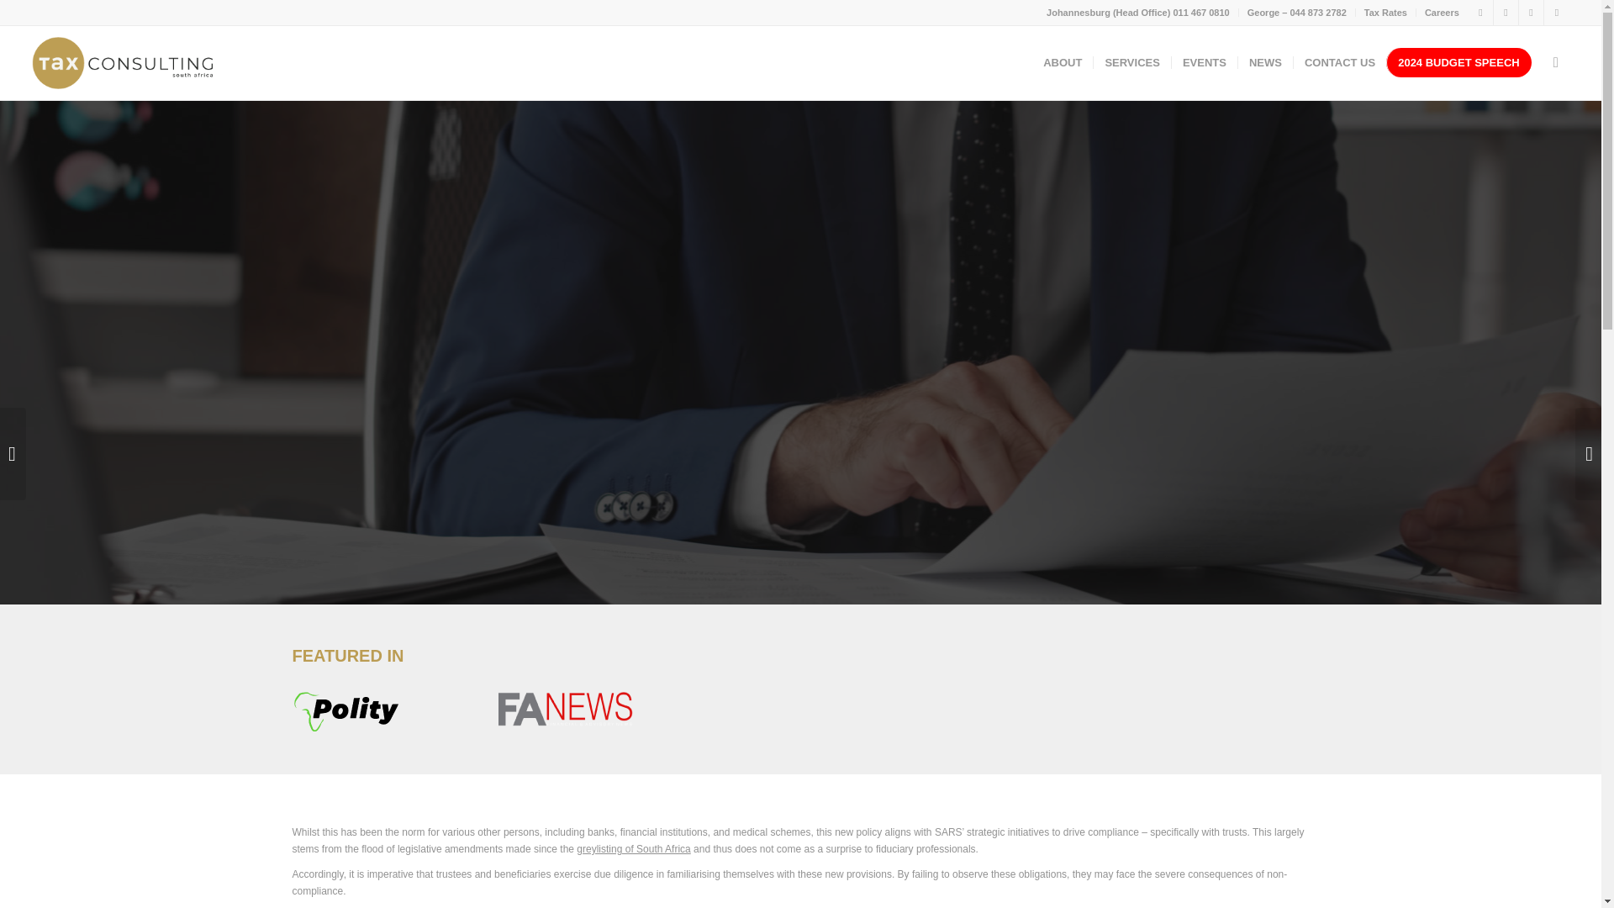 The width and height of the screenshot is (1614, 908). What do you see at coordinates (585, 710) in the screenshot?
I see `FA News logo` at bounding box center [585, 710].